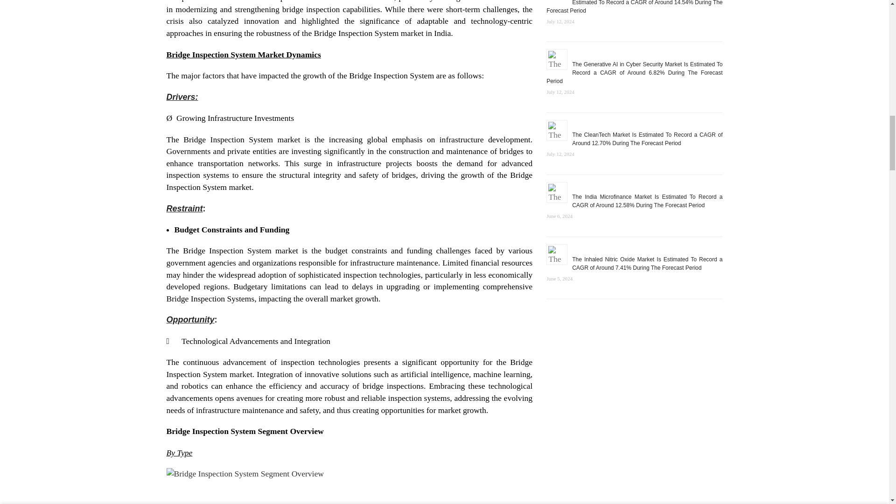 This screenshot has height=504, width=896. Describe the element at coordinates (349, 486) in the screenshot. I see `Bridge Inspection System Segment Overview` at that location.